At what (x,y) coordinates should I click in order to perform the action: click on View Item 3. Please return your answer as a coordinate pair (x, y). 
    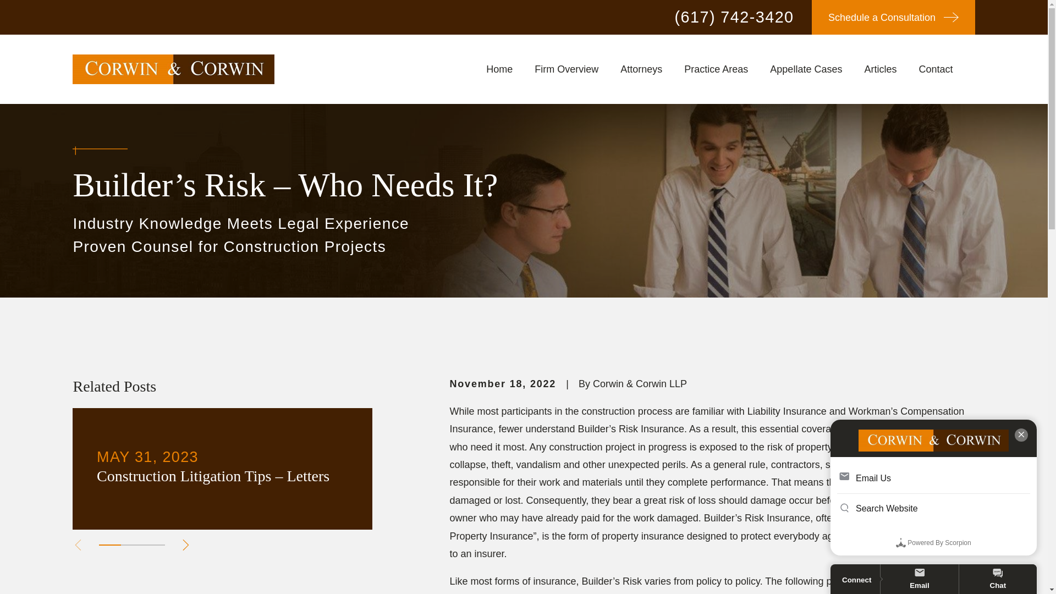
    Looking at the image, I should click on (153, 545).